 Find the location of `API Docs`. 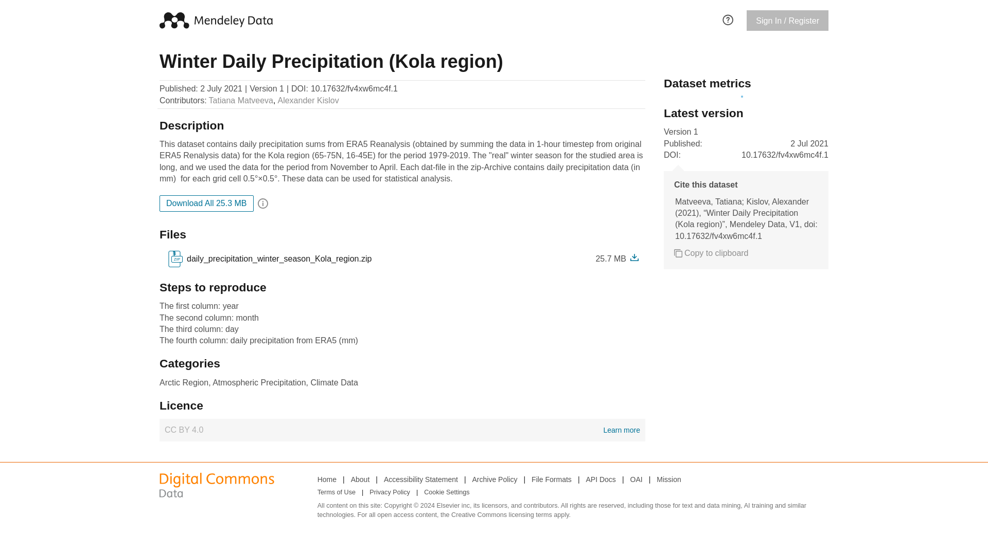

API Docs is located at coordinates (390, 493).